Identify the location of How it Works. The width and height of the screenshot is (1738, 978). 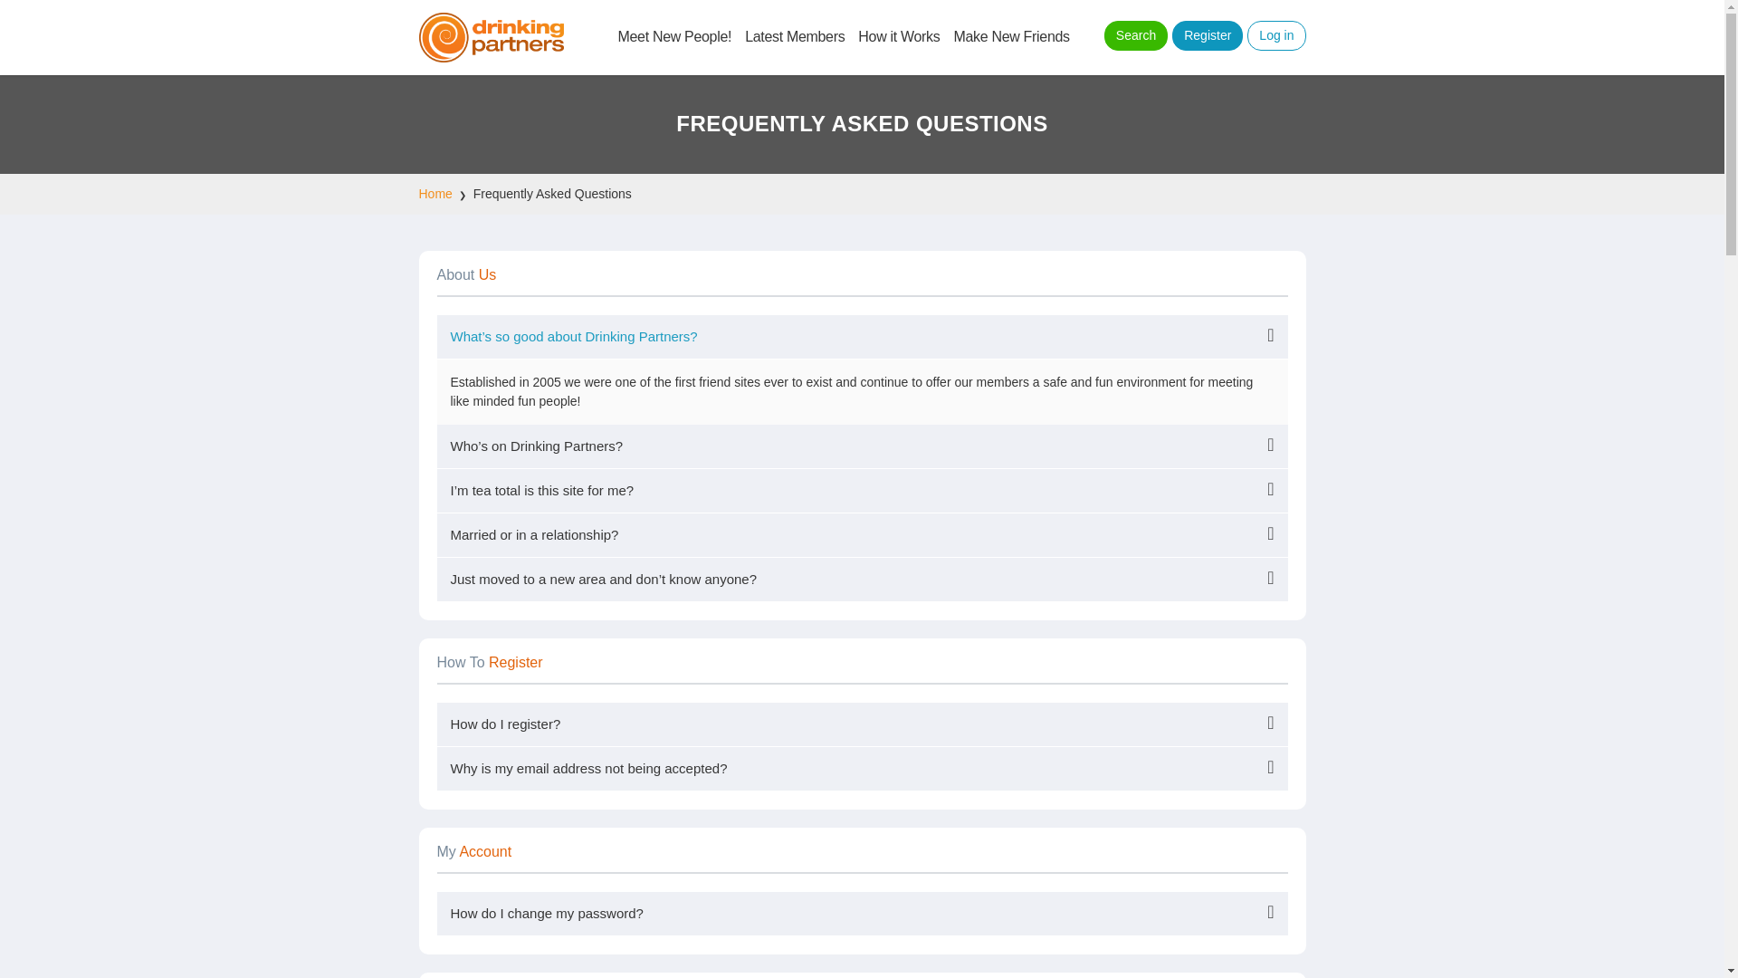
(899, 36).